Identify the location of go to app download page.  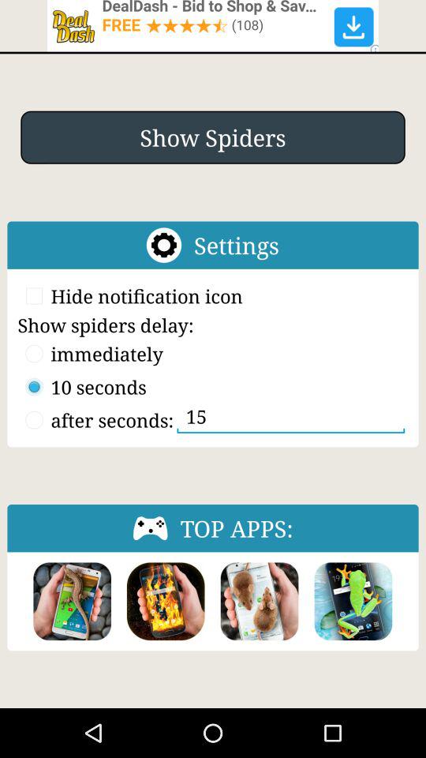
(259, 602).